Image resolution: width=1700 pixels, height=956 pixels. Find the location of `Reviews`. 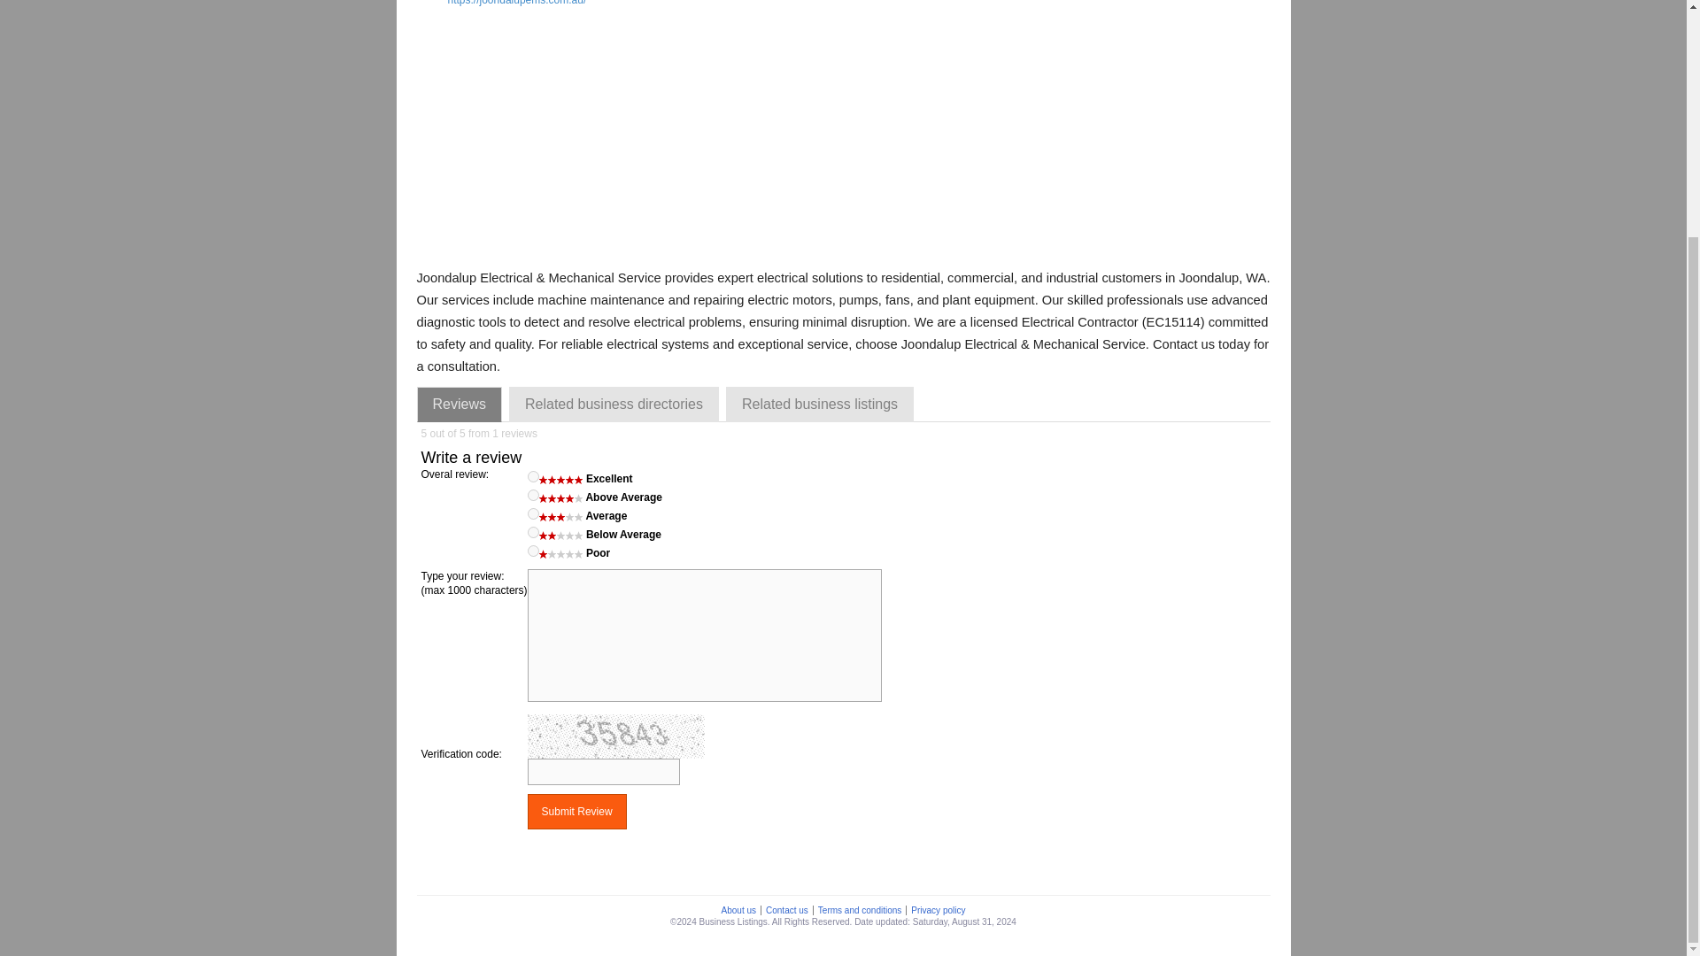

Reviews is located at coordinates (459, 405).